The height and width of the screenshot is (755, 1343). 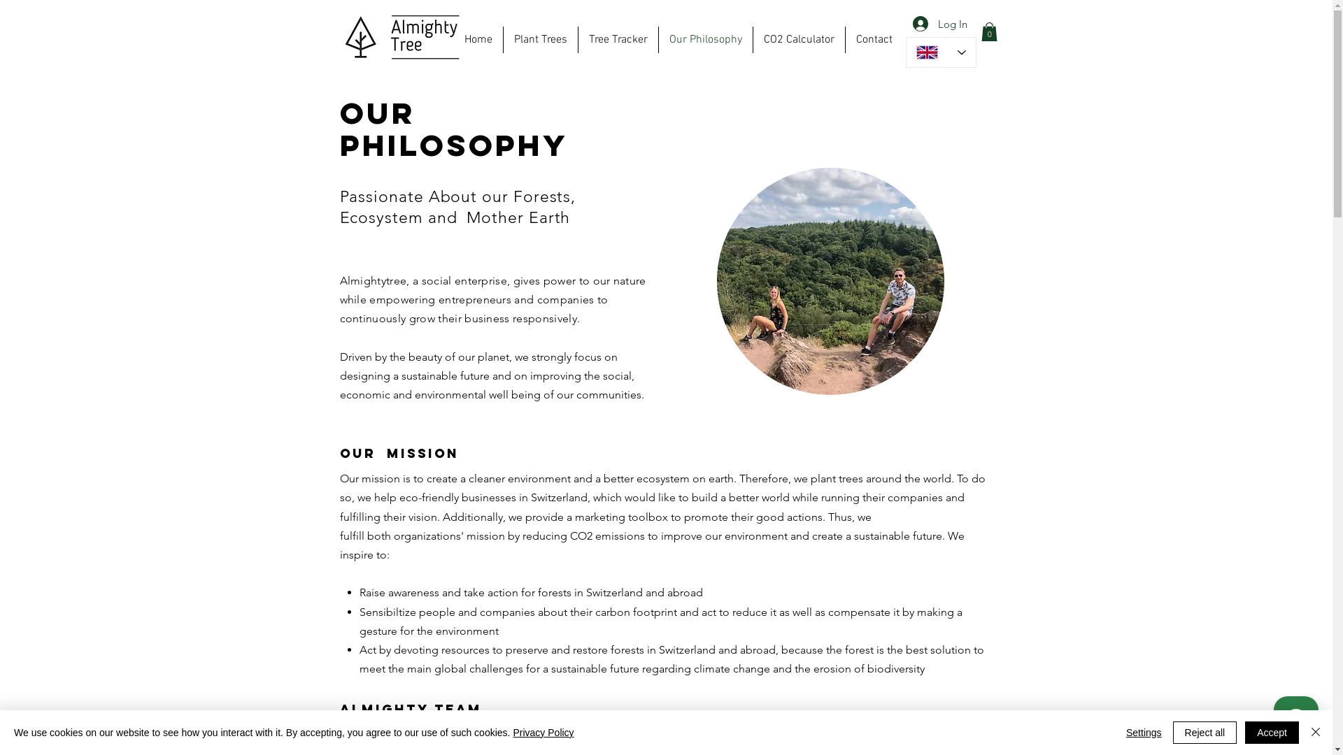 What do you see at coordinates (1205, 733) in the screenshot?
I see `Reject all` at bounding box center [1205, 733].